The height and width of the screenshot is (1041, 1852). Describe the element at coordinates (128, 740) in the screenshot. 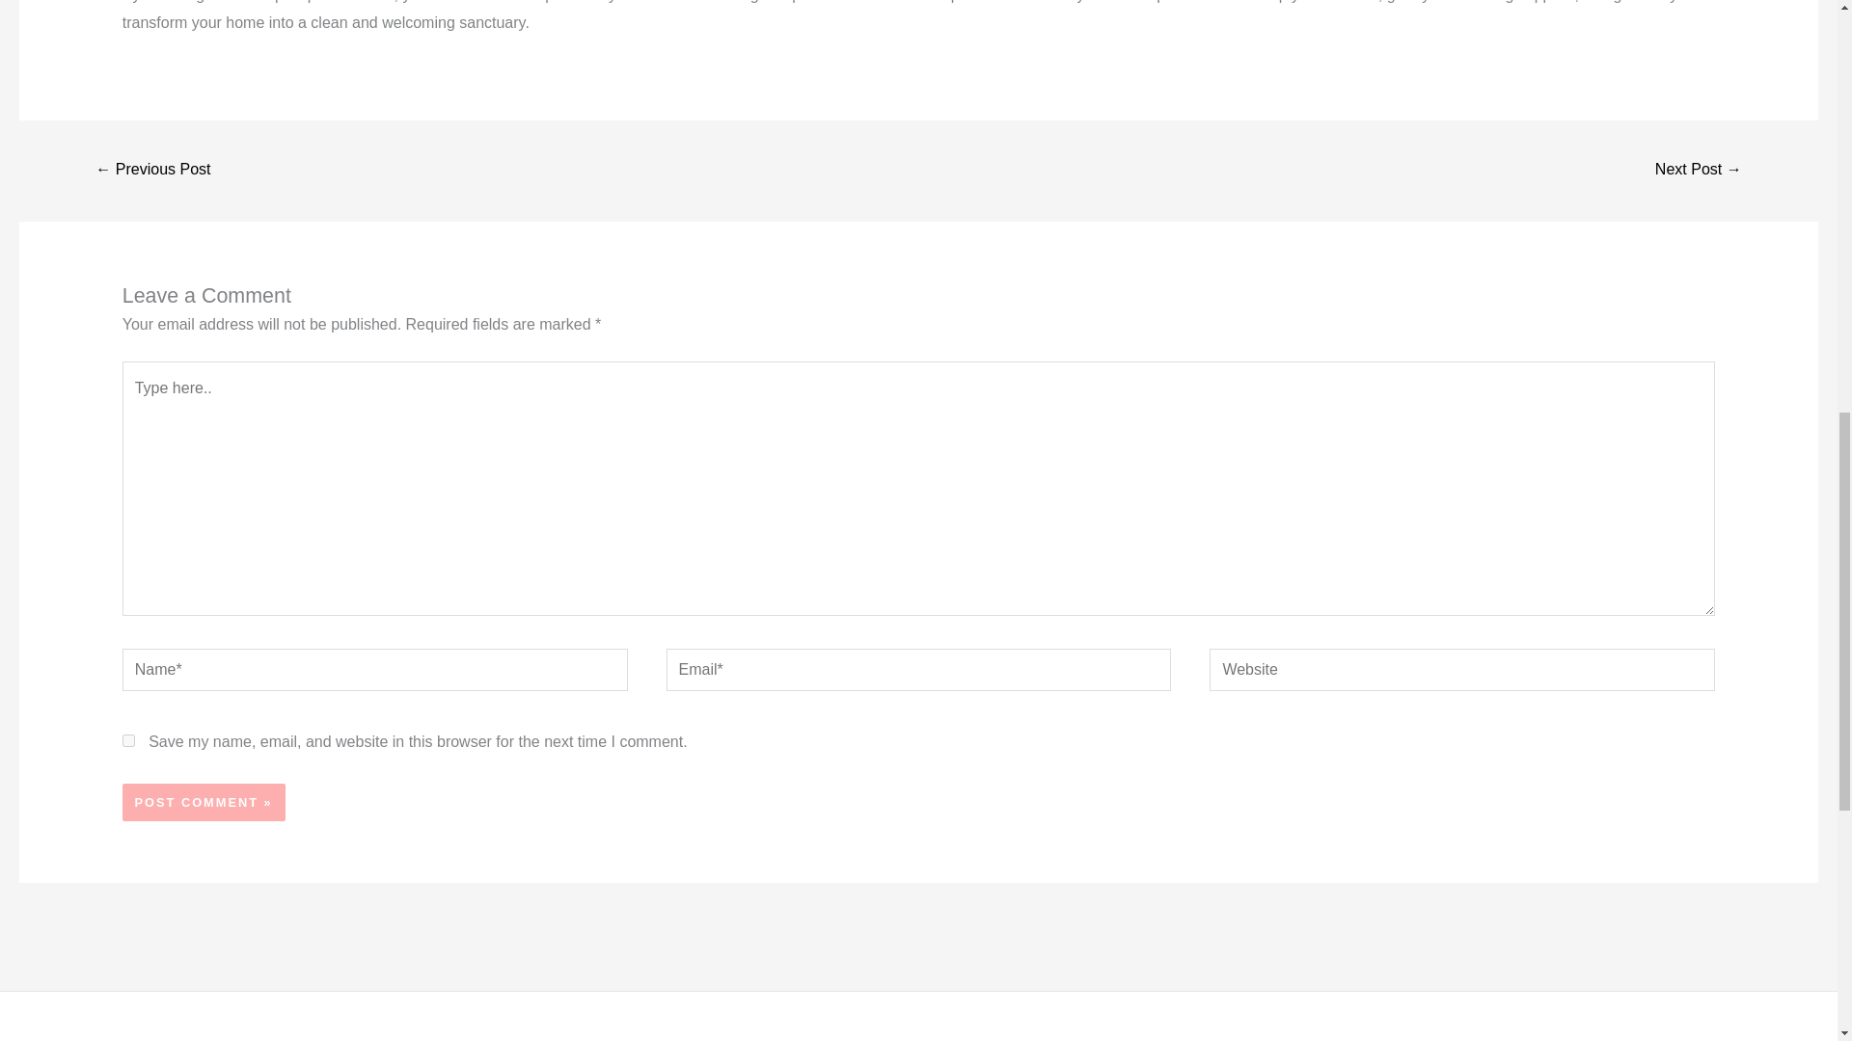

I see `yes` at that location.